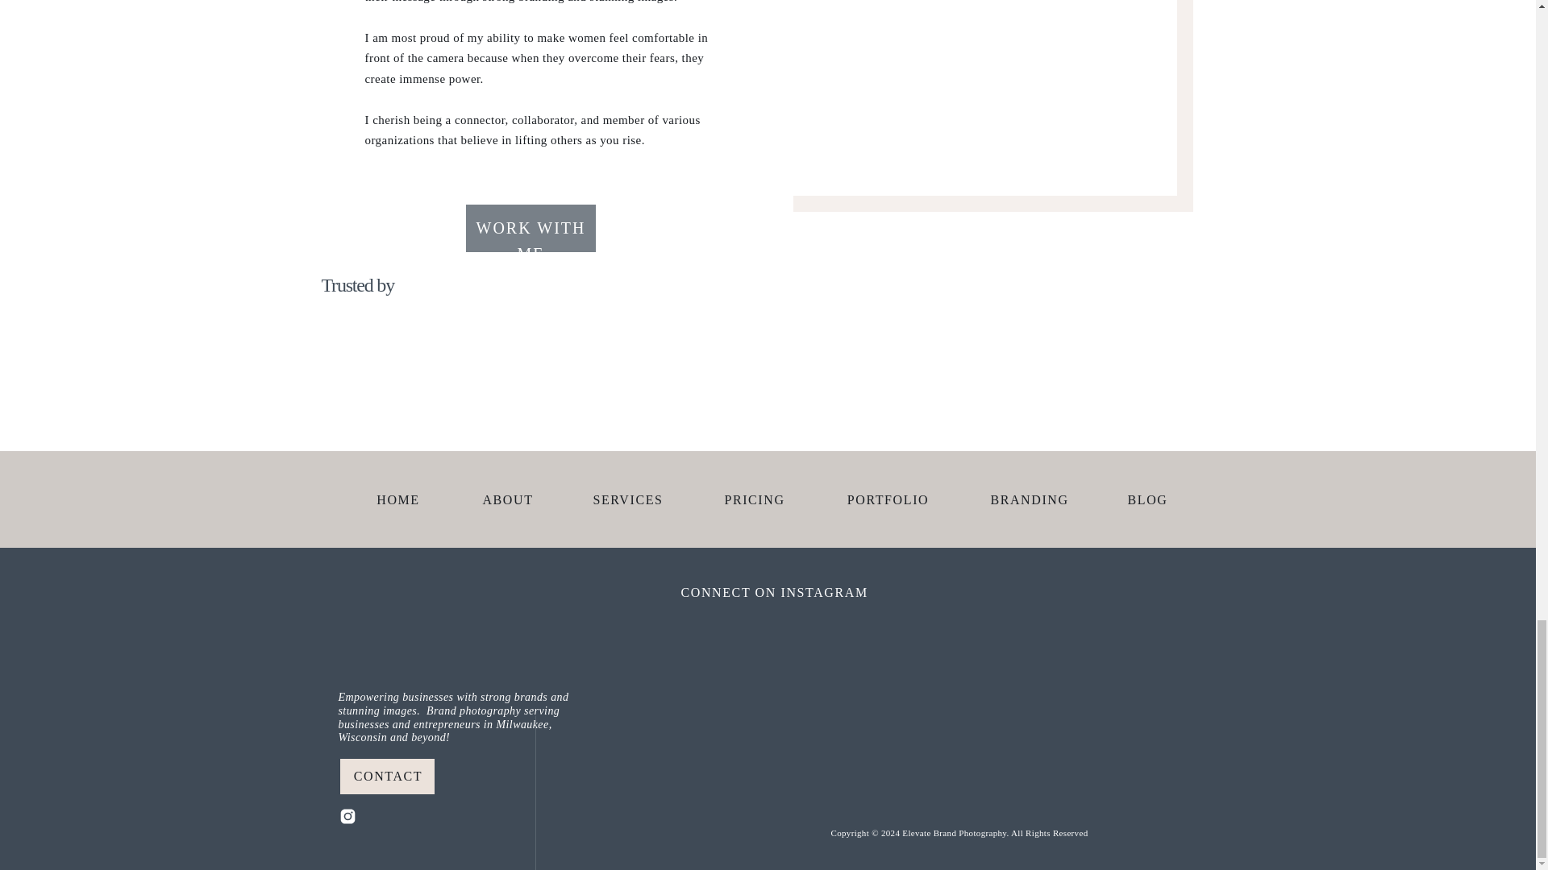  Describe the element at coordinates (628, 499) in the screenshot. I see `SERVICES` at that location.